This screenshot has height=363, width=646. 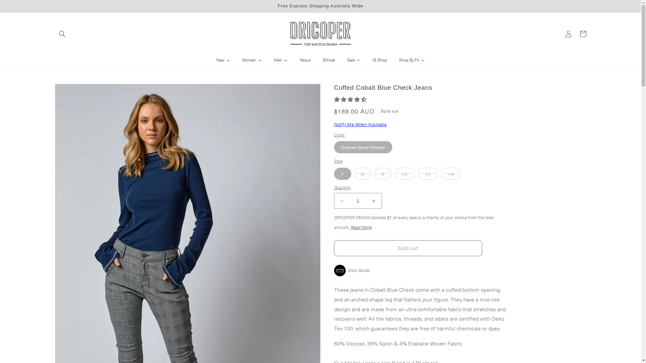 I want to click on IG Shop, so click(x=380, y=60).